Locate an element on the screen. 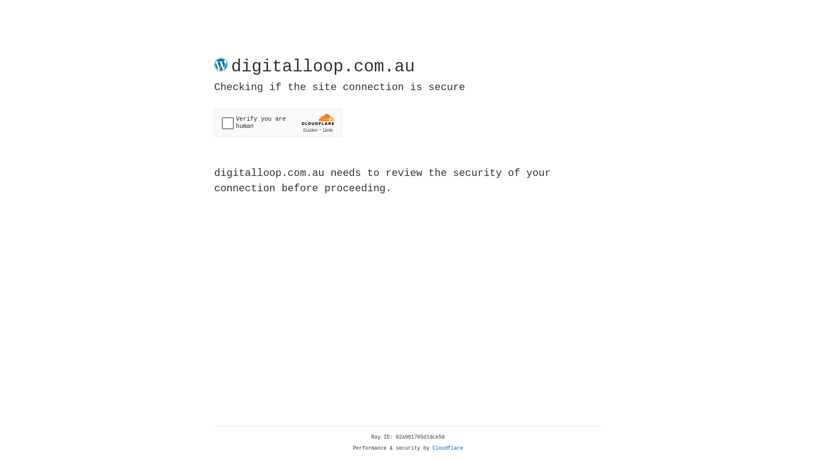 The height and width of the screenshot is (459, 816). Widget containing a Cloudflare security challenge is located at coordinates (278, 122).